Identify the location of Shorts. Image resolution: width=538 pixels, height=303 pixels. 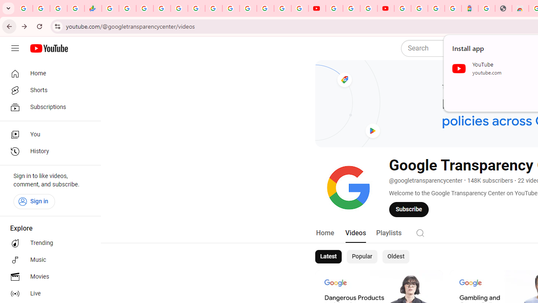
(48, 90).